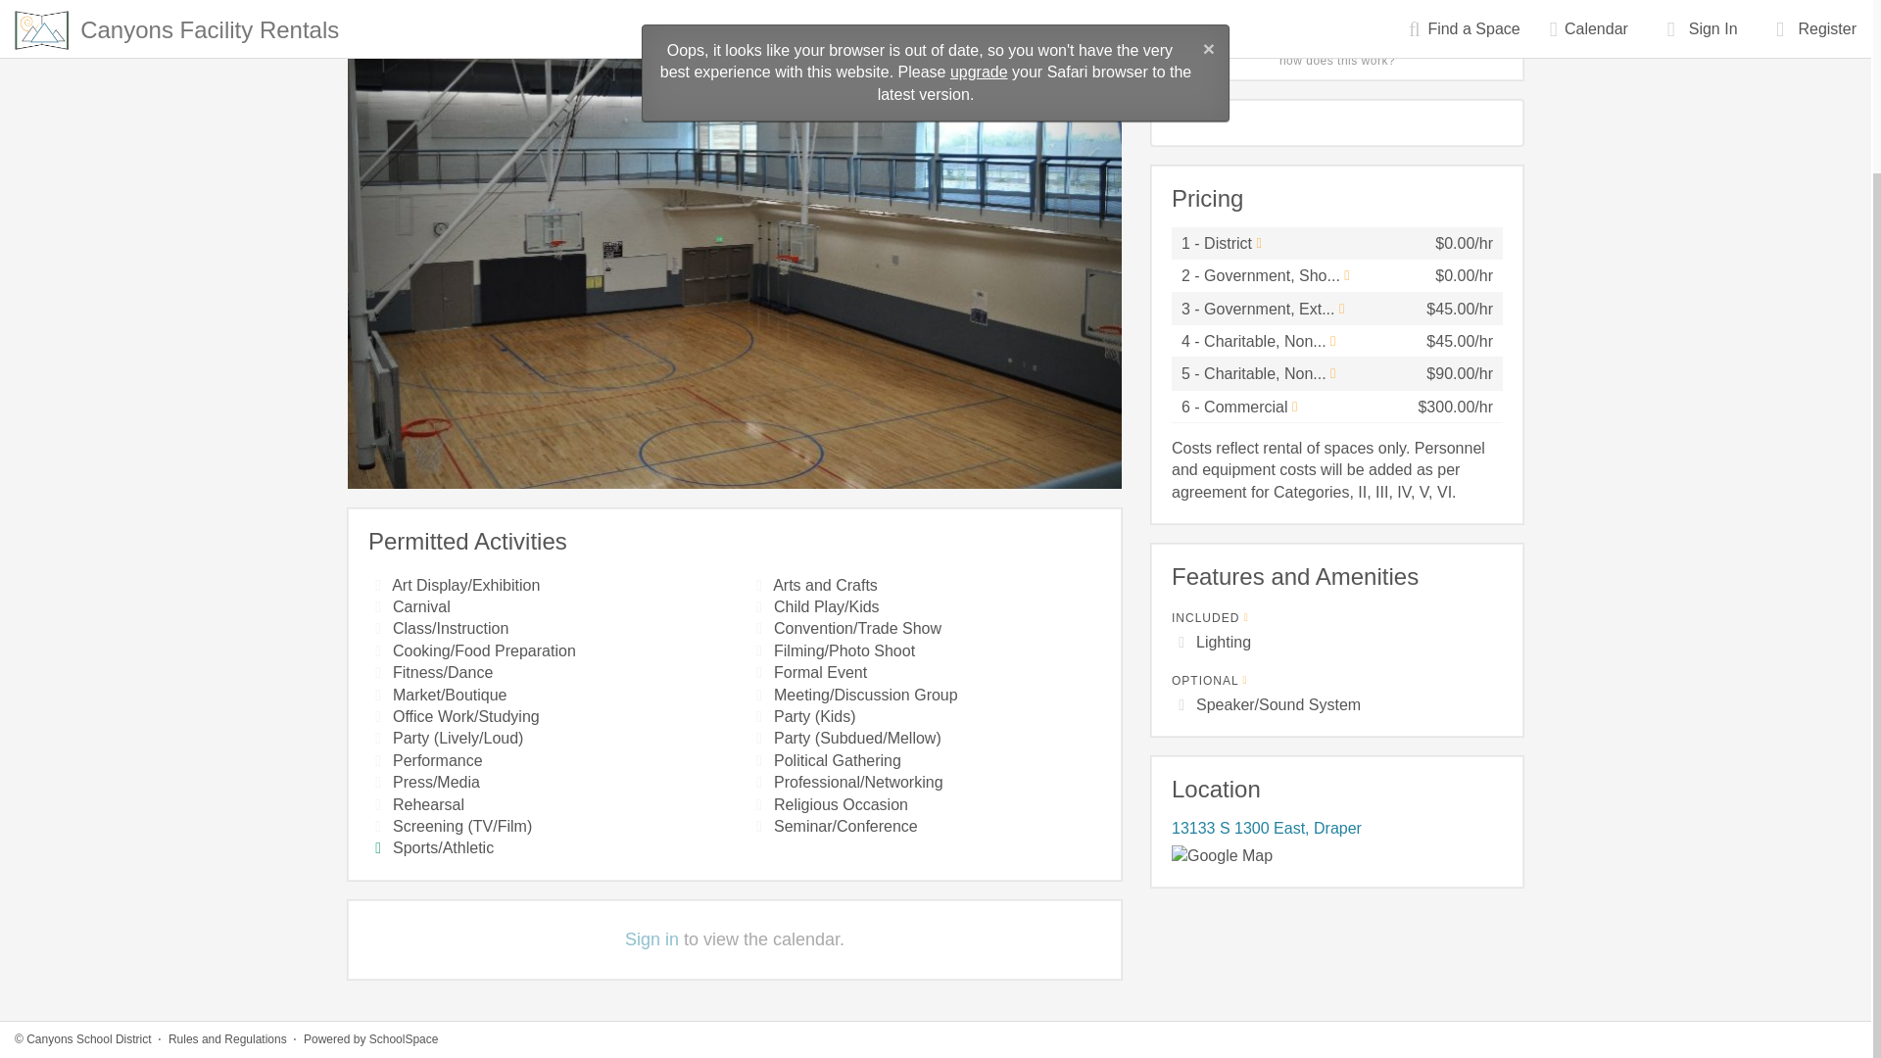 The image size is (1881, 1058). Describe the element at coordinates (1337, 24) in the screenshot. I see `request facility use` at that location.